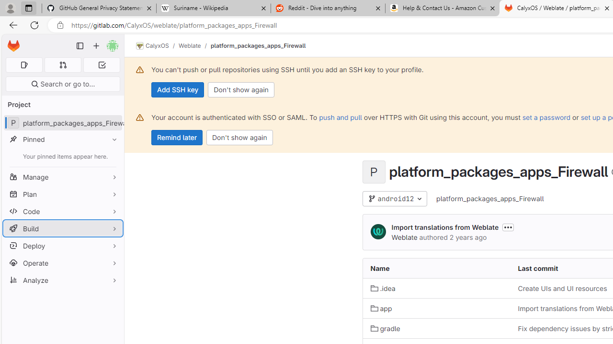 The image size is (613, 344). Describe the element at coordinates (490, 198) in the screenshot. I see `platform_packages_apps_Firewall` at that location.